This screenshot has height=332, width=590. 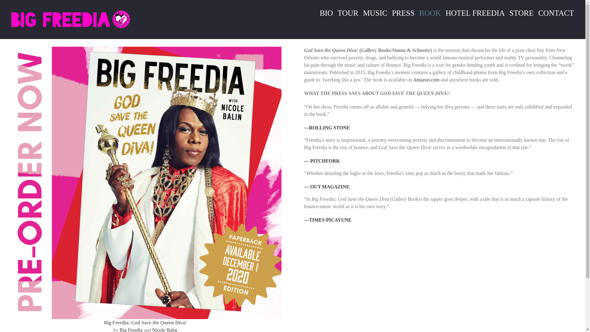 I want to click on STORE, so click(x=521, y=13).